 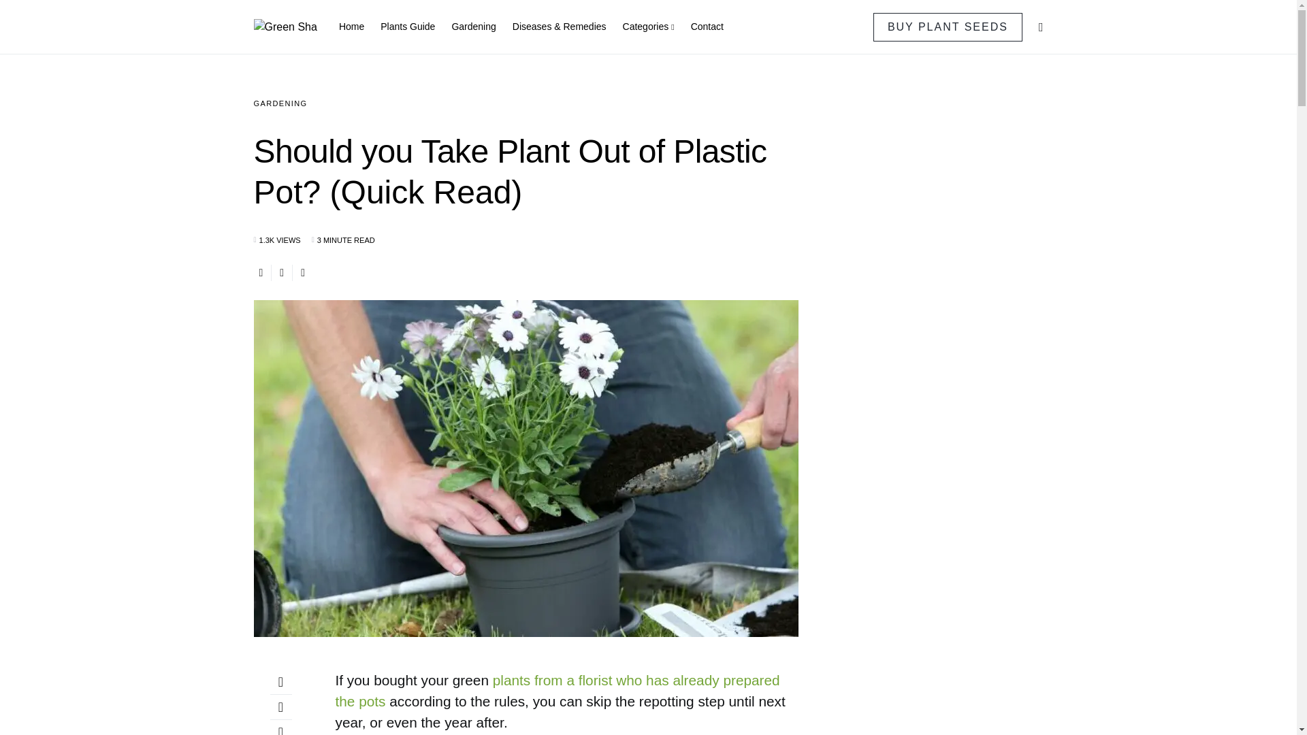 I want to click on GARDENING, so click(x=280, y=103).